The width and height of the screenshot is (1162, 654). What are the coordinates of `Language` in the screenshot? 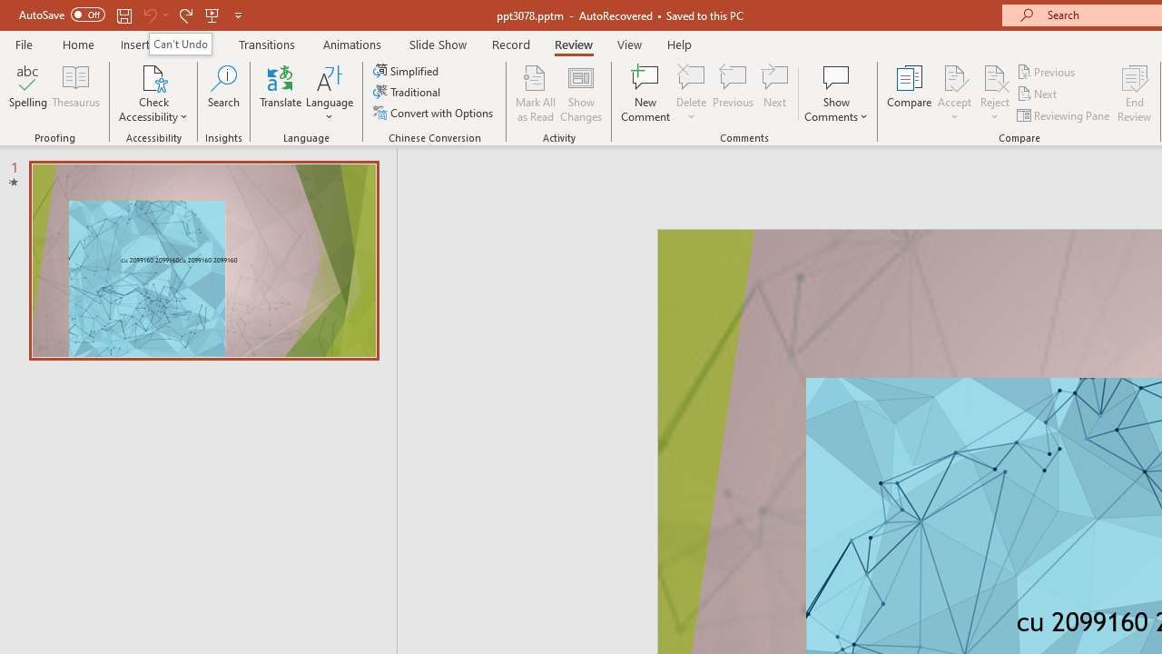 It's located at (330, 93).